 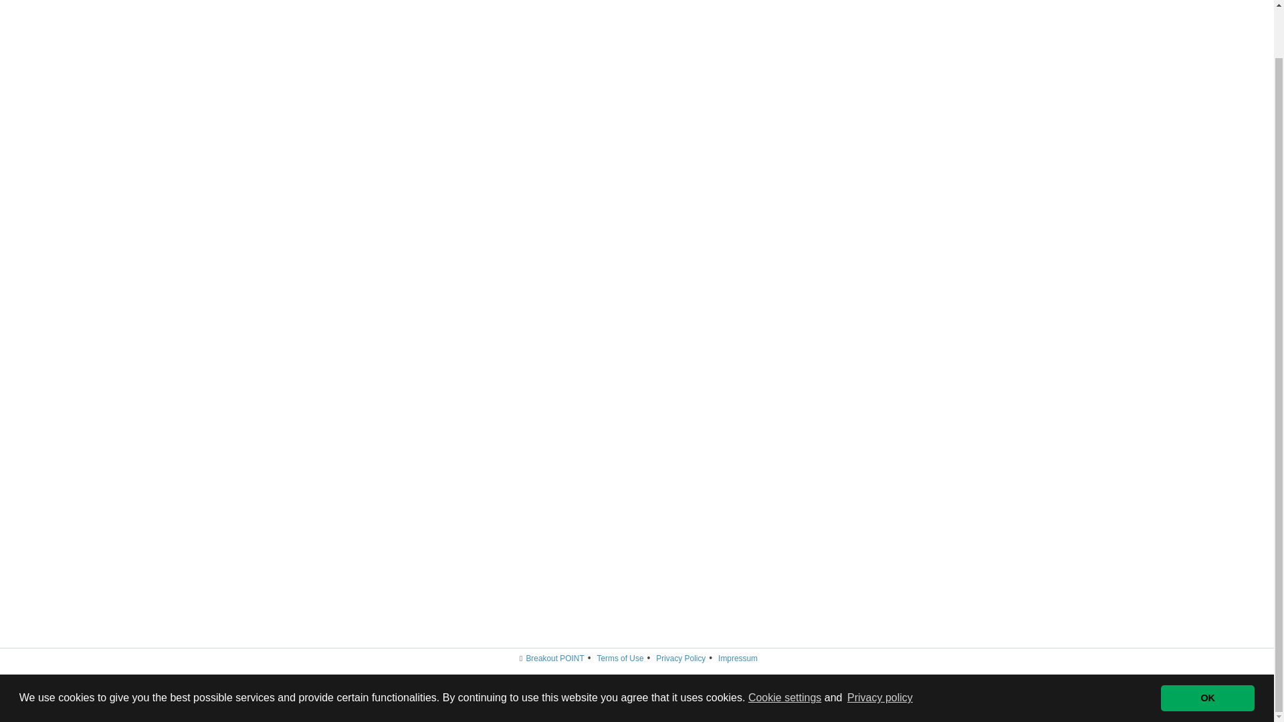 What do you see at coordinates (785, 644) in the screenshot?
I see `Cookie settings` at bounding box center [785, 644].